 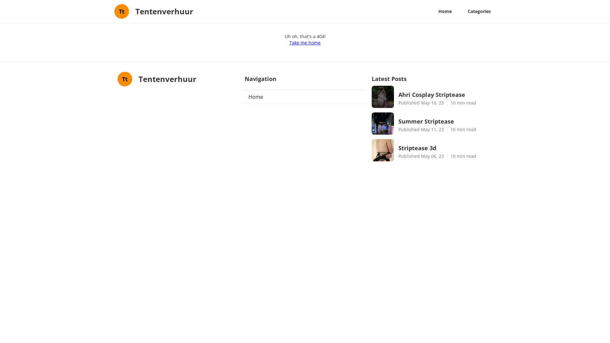 What do you see at coordinates (479, 11) in the screenshot?
I see `Categories` at bounding box center [479, 11].